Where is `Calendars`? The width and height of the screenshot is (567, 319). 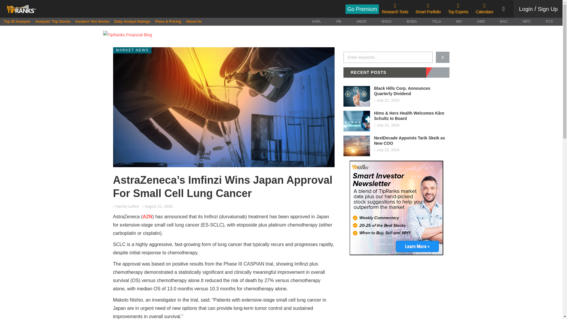 Calendars is located at coordinates (484, 9).